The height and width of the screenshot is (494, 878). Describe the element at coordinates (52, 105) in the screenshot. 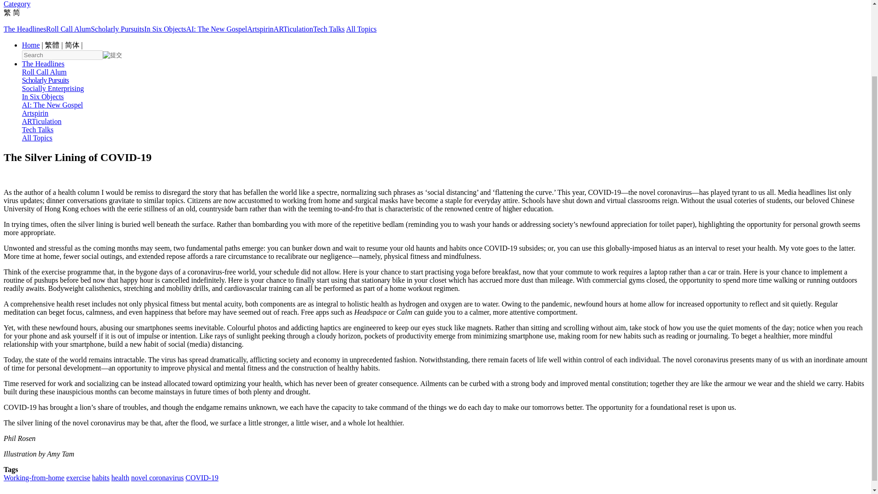

I see `AI: The New Gospel` at that location.